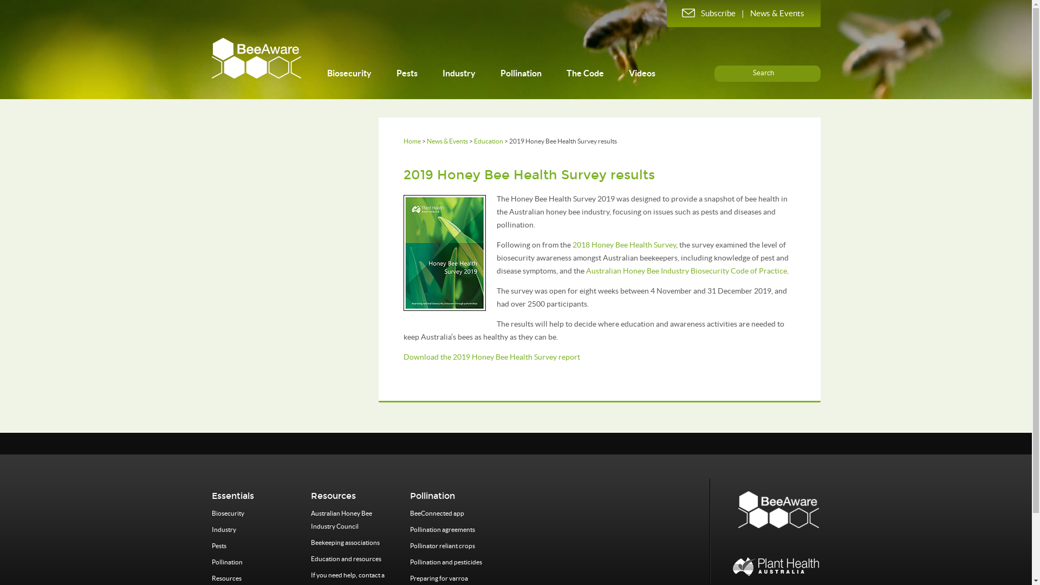  I want to click on Pollinator reliant crops, so click(443, 546).